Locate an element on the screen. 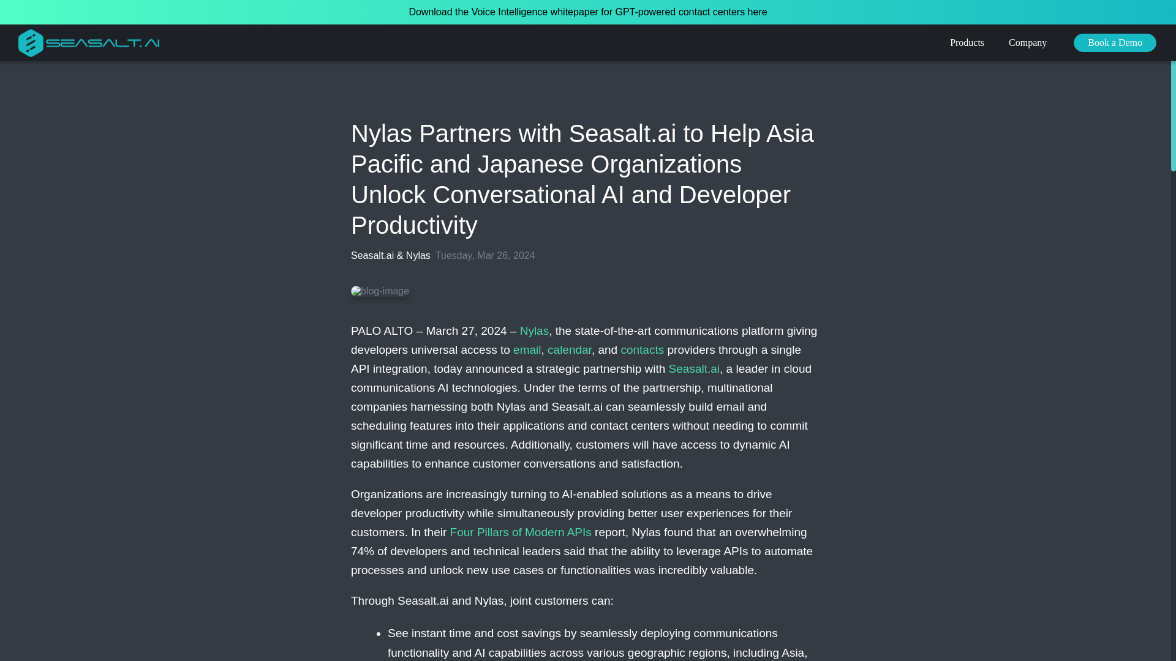  Nylas is located at coordinates (534, 330).